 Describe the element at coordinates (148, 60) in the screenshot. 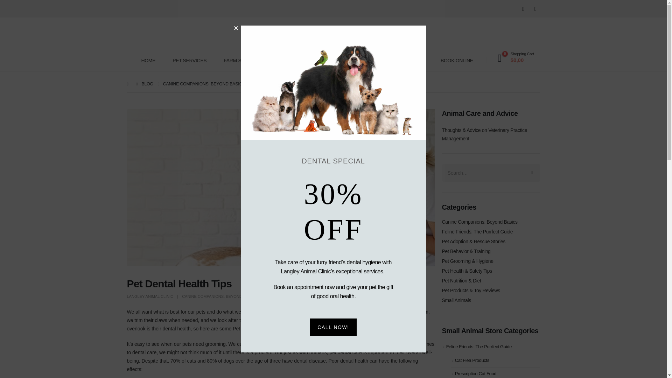

I see `HOME` at that location.